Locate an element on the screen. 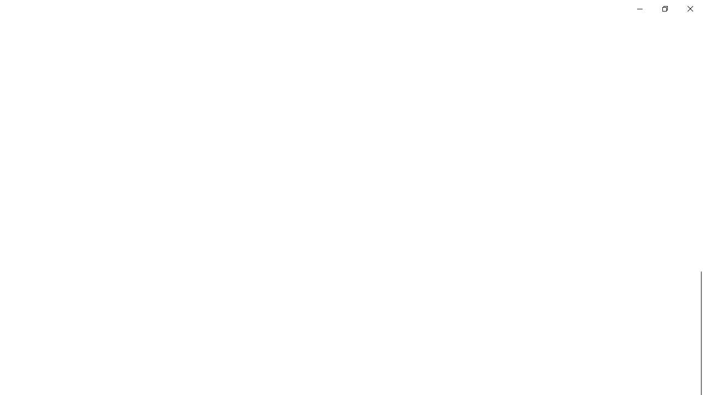 The height and width of the screenshot is (395, 703). Close Settings is located at coordinates (690, 9).